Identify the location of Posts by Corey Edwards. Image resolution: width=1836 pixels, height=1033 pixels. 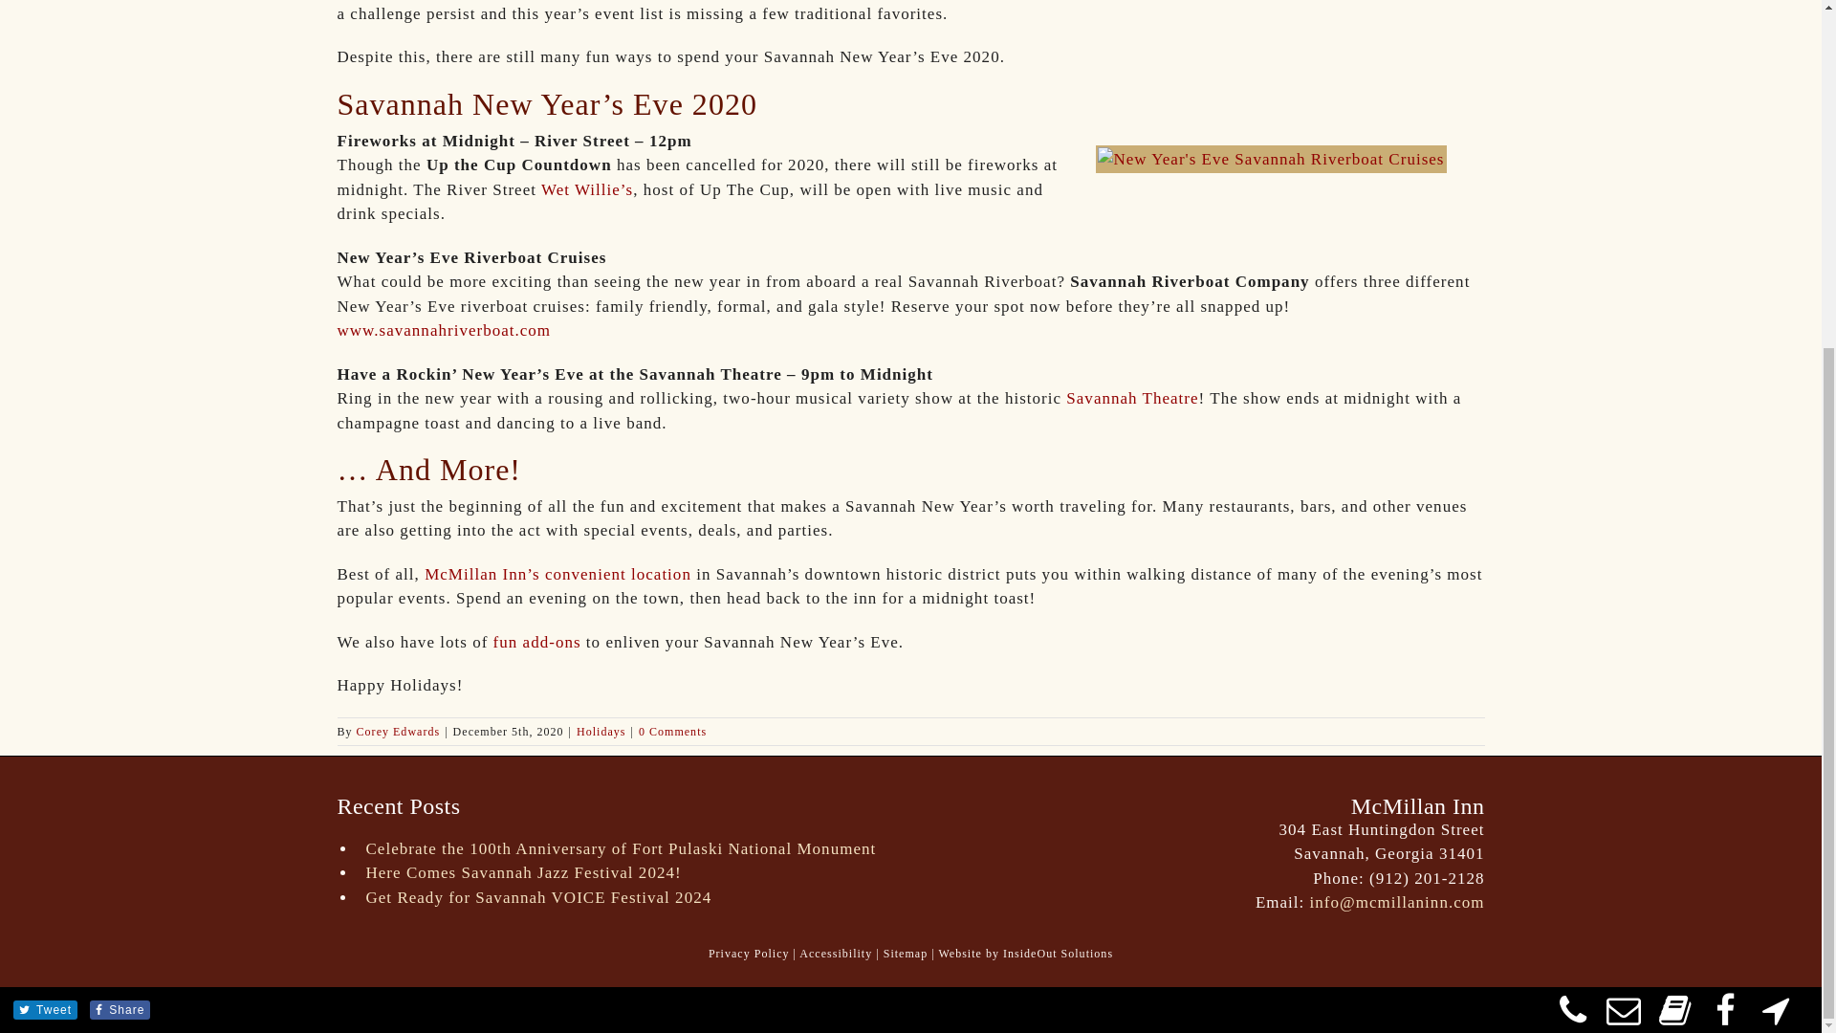
(398, 732).